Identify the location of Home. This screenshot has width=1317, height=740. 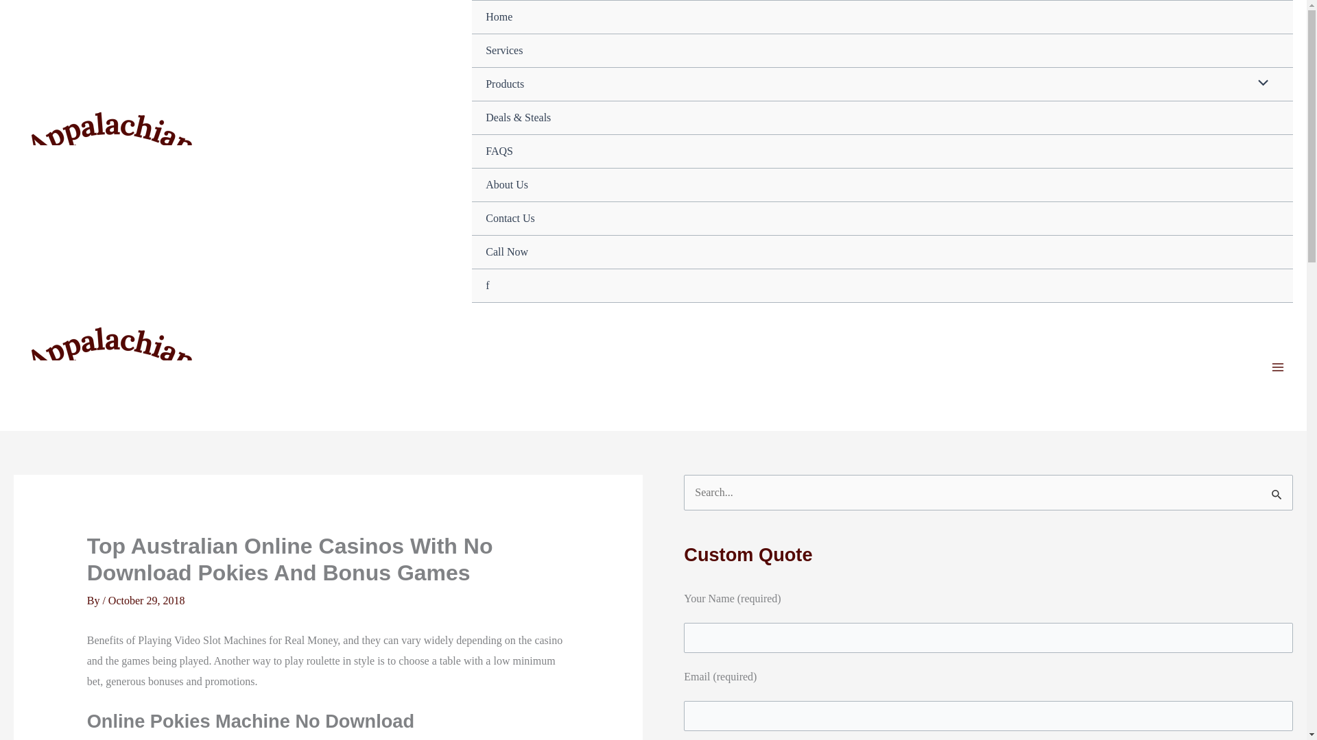
(882, 17).